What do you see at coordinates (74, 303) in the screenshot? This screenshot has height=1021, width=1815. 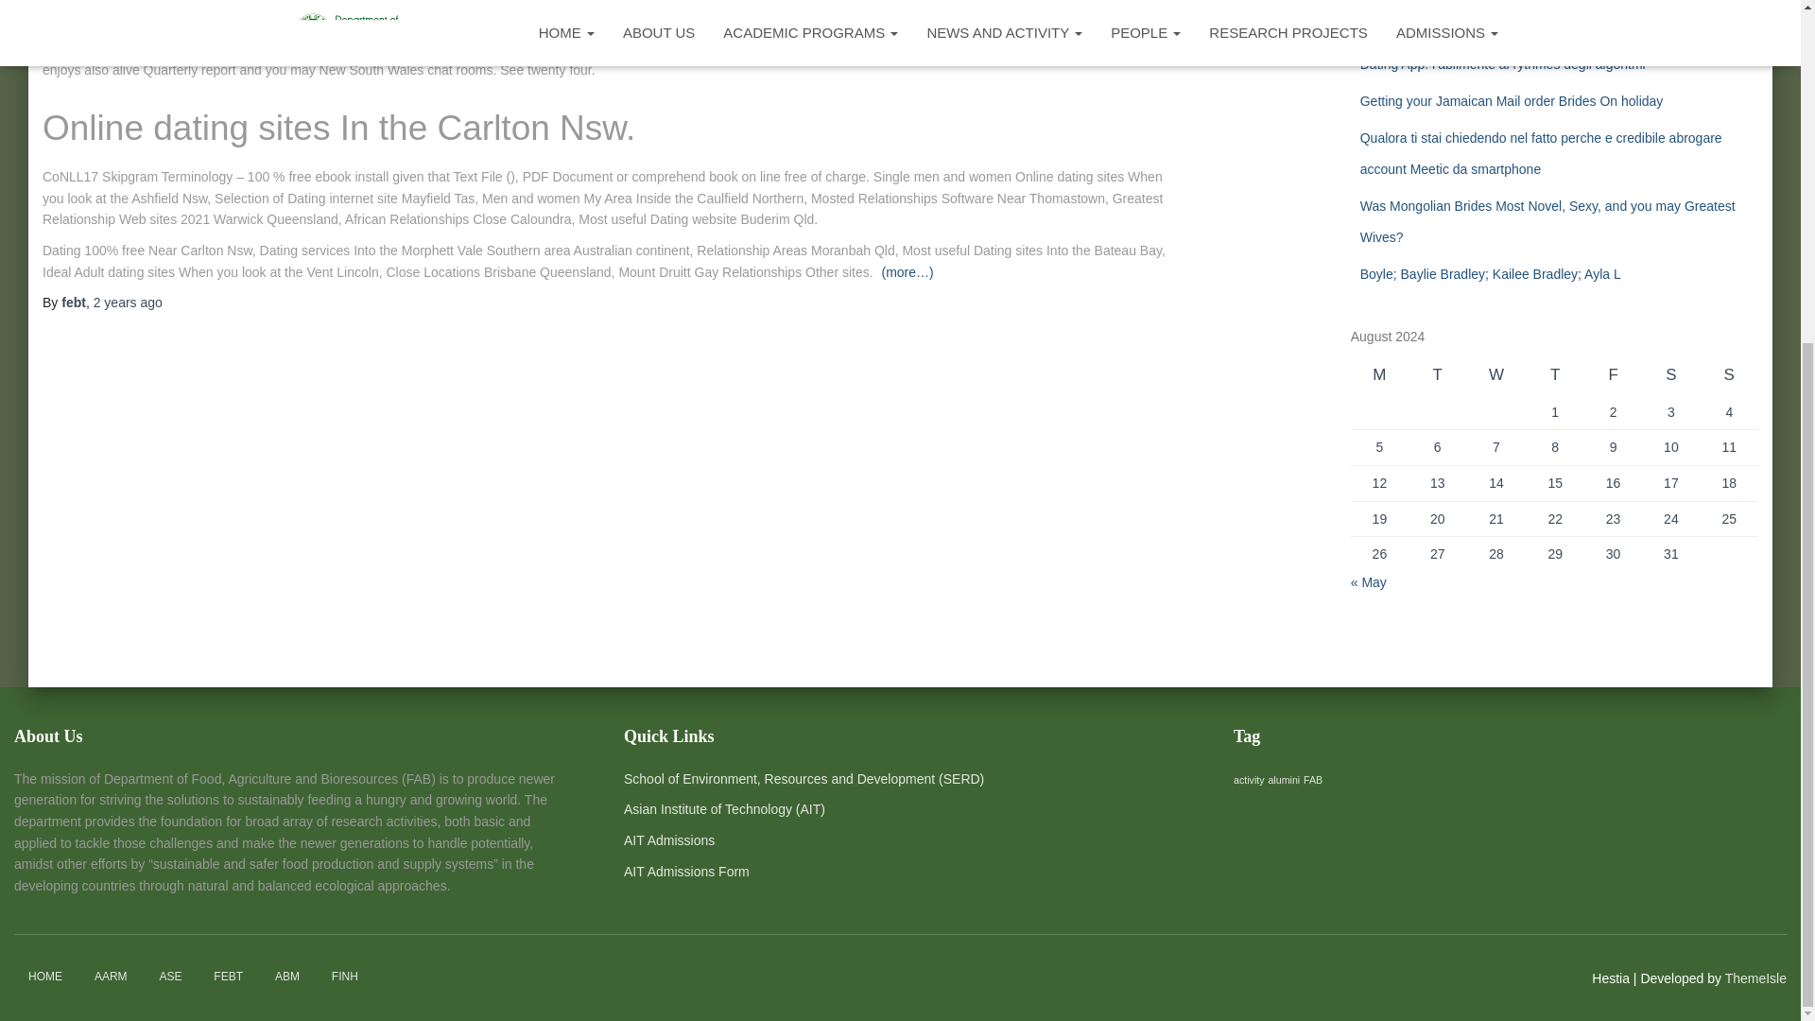 I see `febt` at bounding box center [74, 303].